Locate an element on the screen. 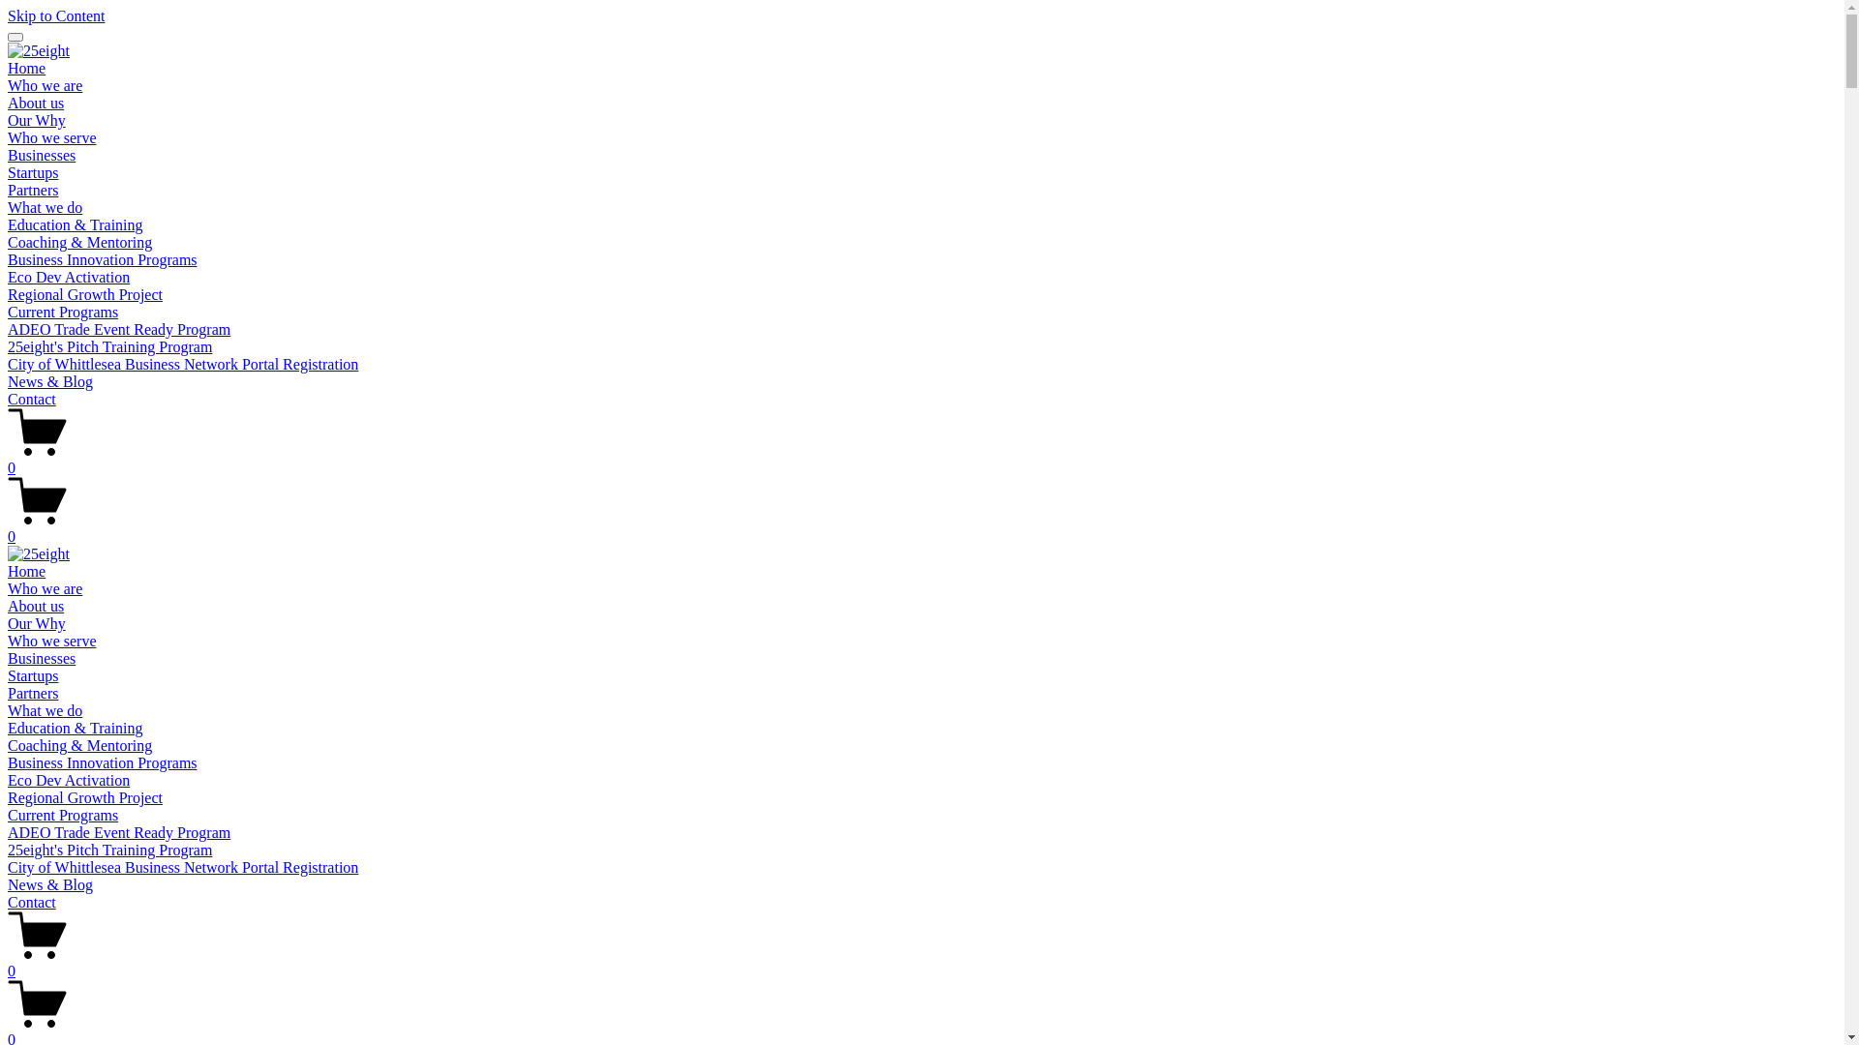  Who we serve is located at coordinates (52, 137).